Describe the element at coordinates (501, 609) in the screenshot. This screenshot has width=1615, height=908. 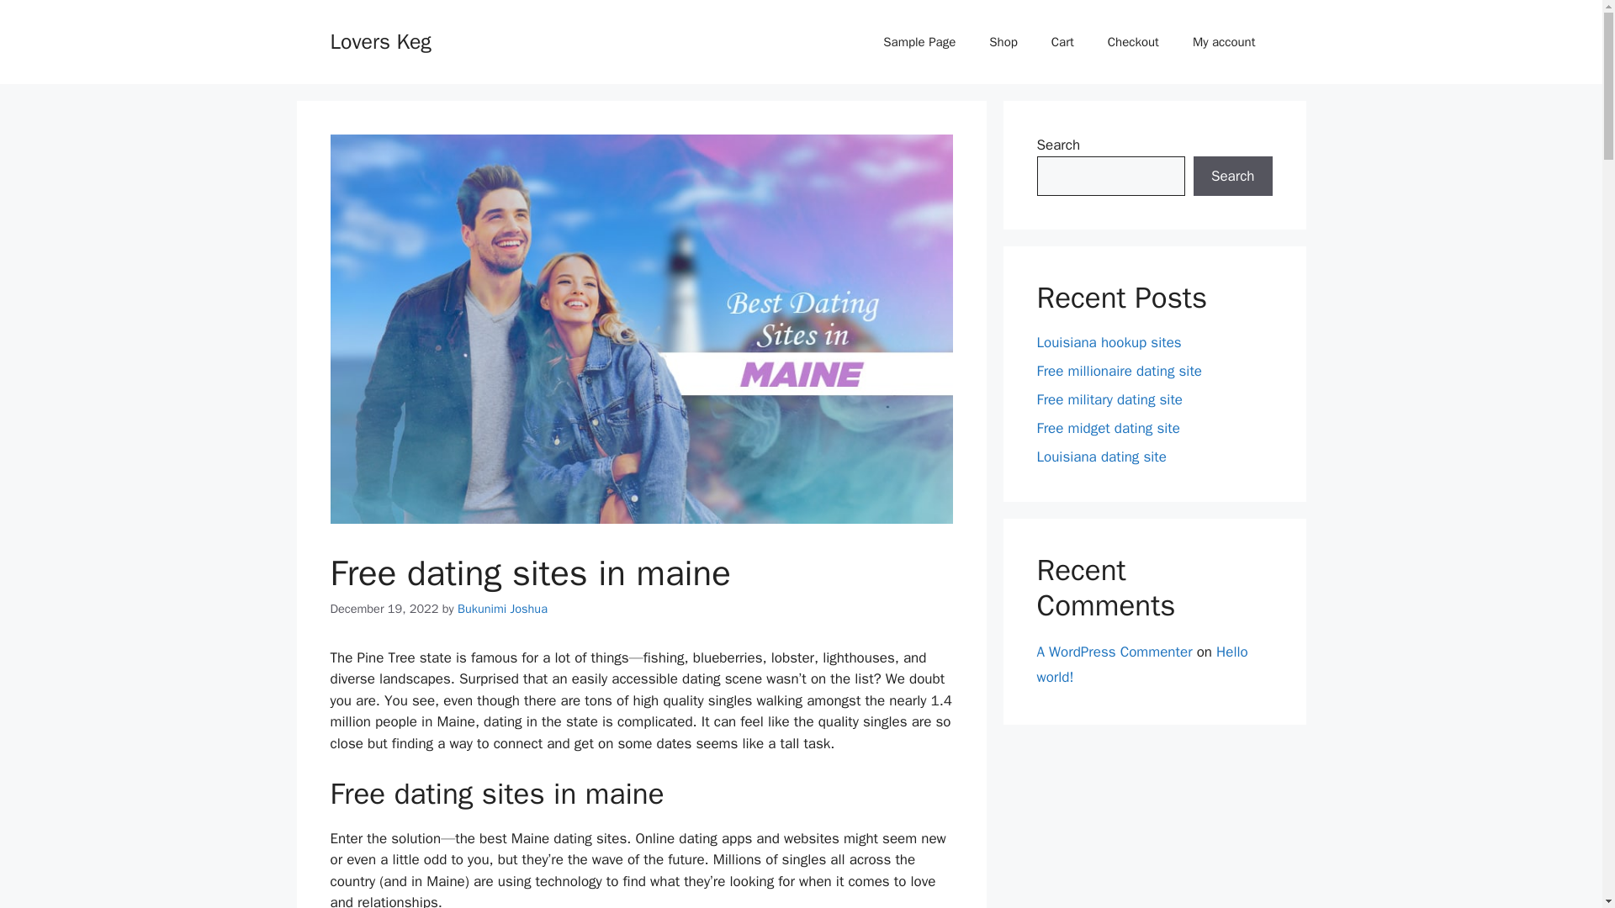
I see `View all posts by Bukunimi Joshua` at that location.